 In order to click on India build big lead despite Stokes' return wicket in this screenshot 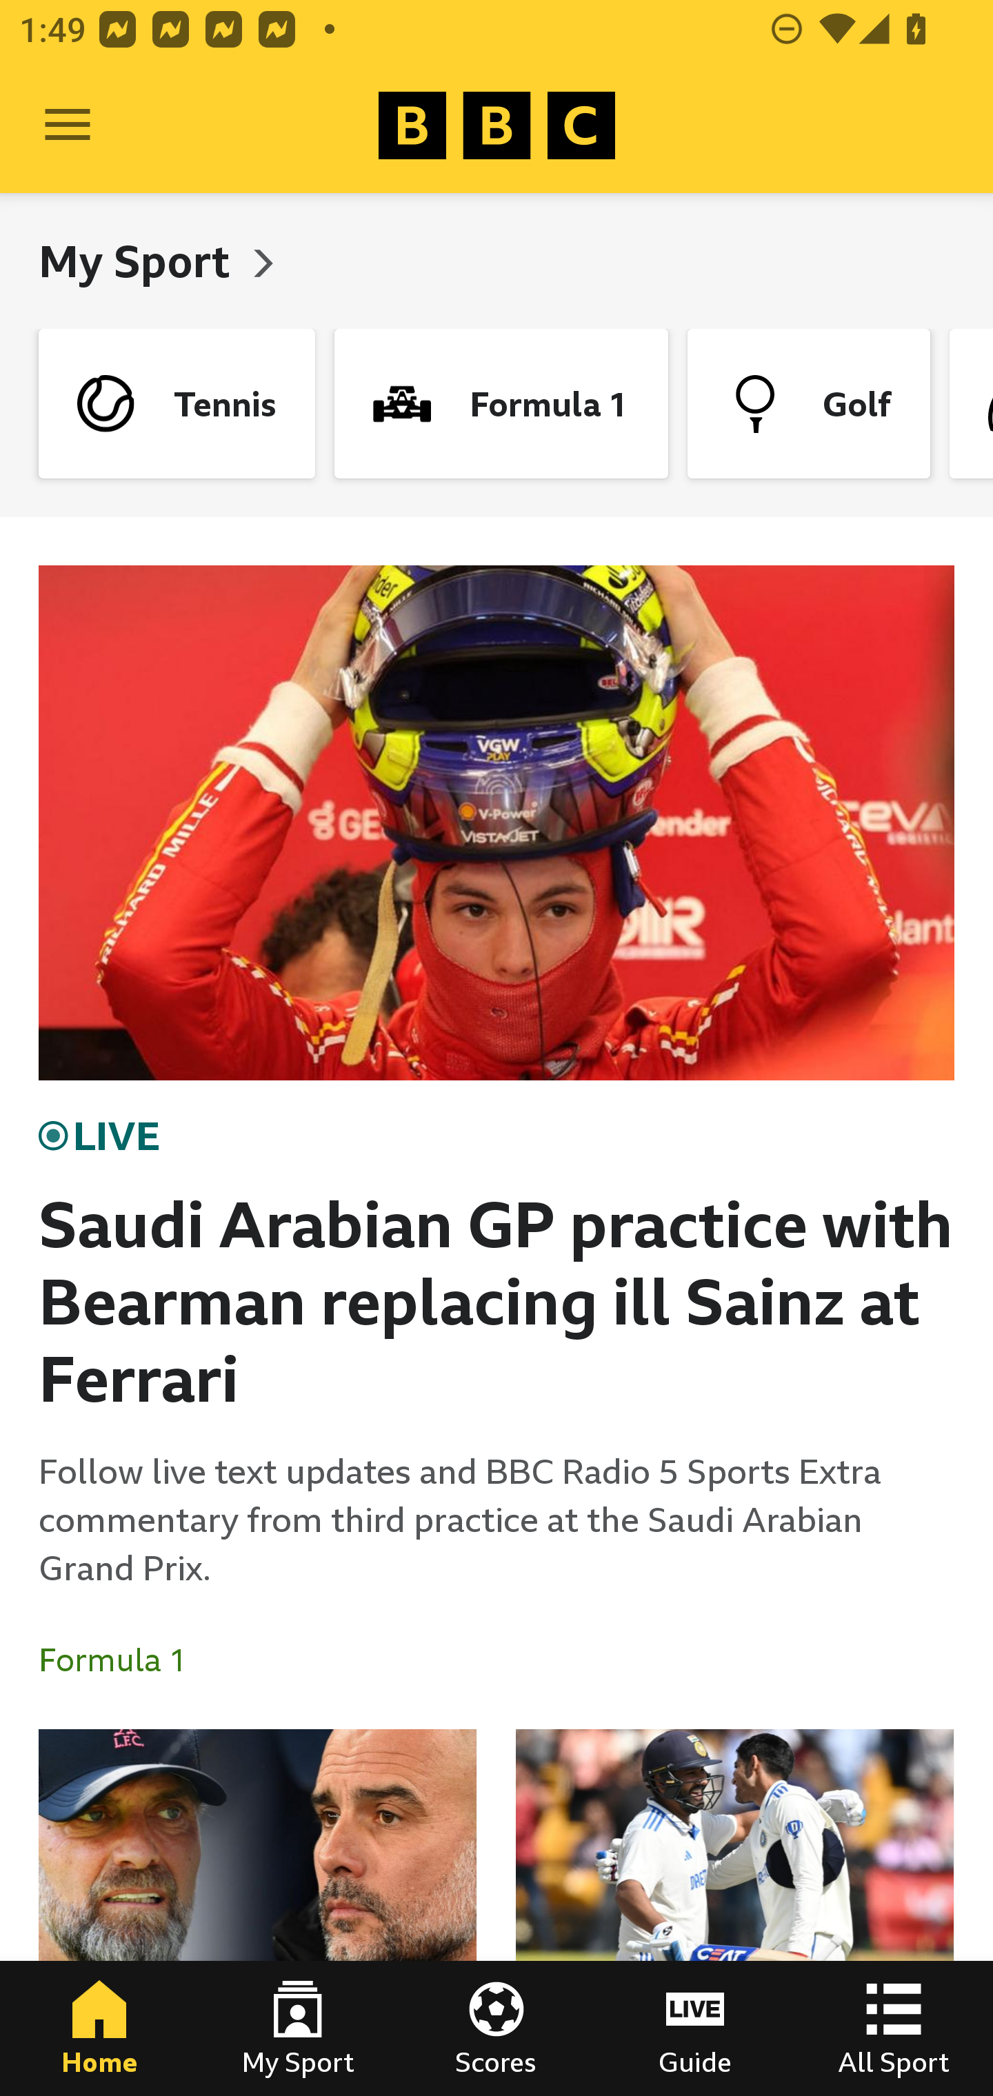, I will do `click(734, 1913)`.